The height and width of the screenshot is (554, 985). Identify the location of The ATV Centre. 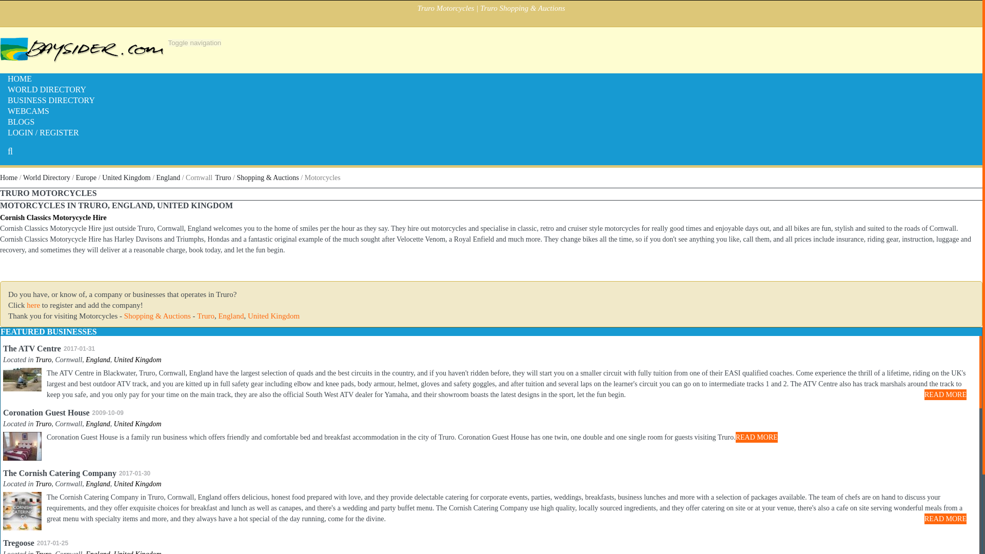
(32, 348).